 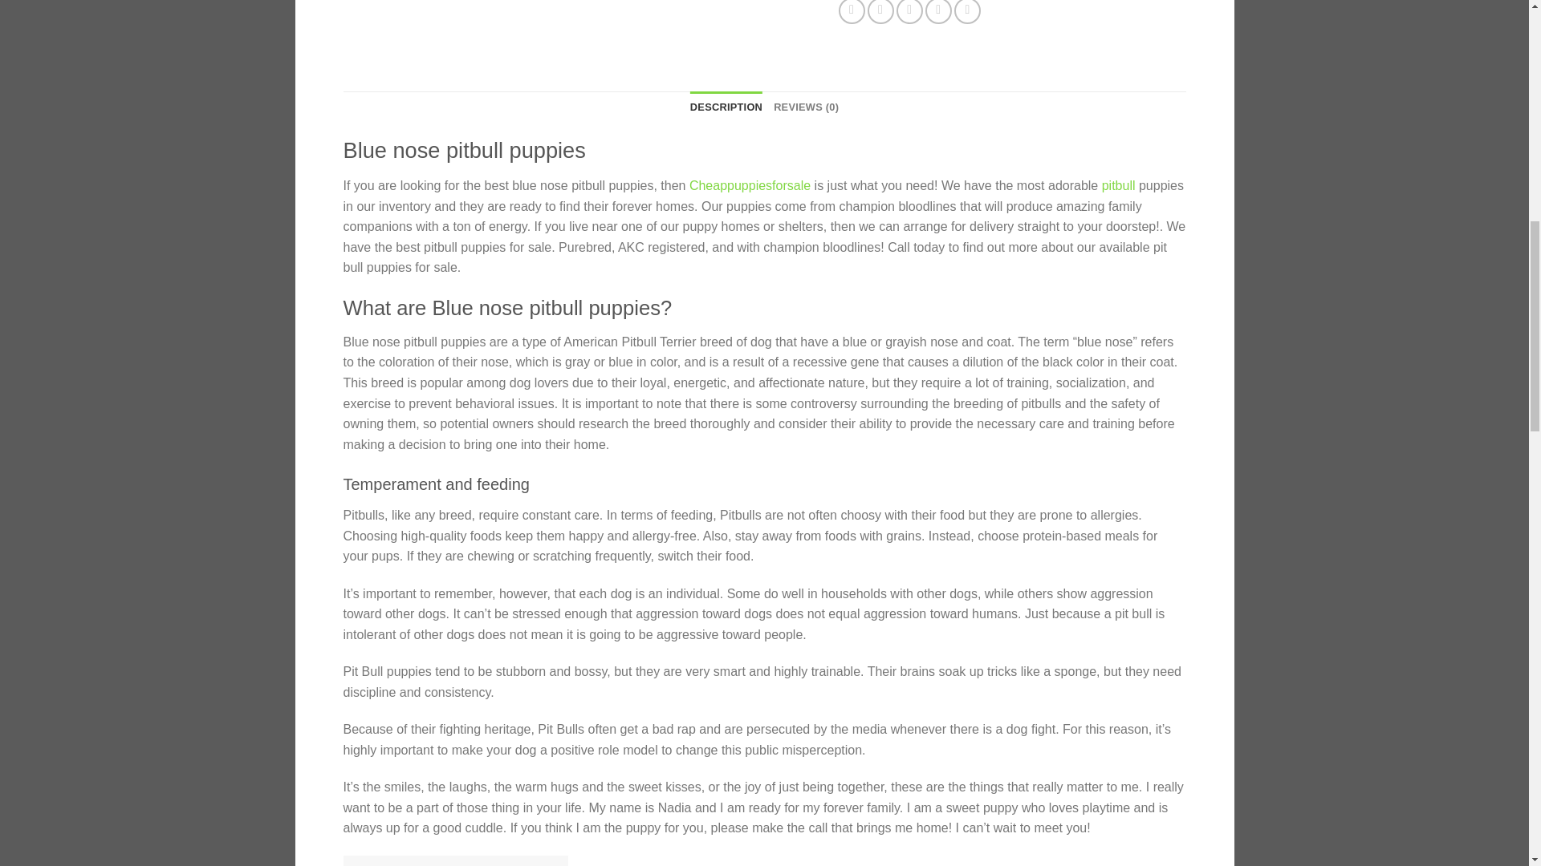 What do you see at coordinates (851, 12) in the screenshot?
I see `Share on Facebook` at bounding box center [851, 12].